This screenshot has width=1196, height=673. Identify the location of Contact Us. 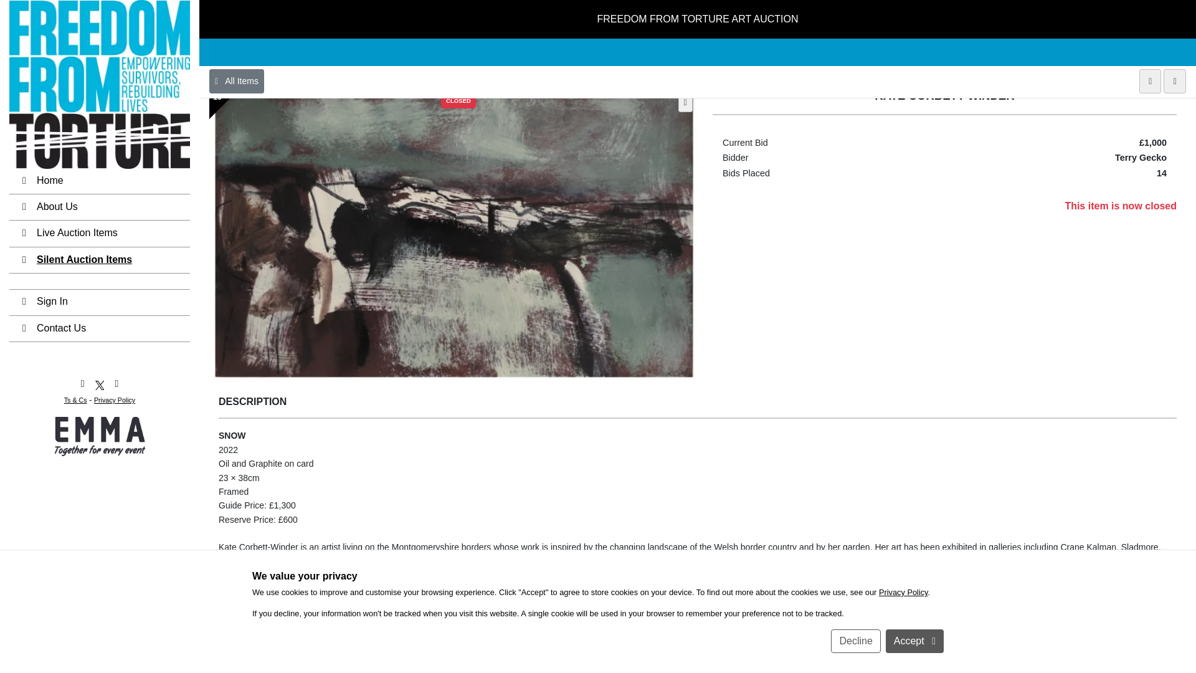
(100, 308).